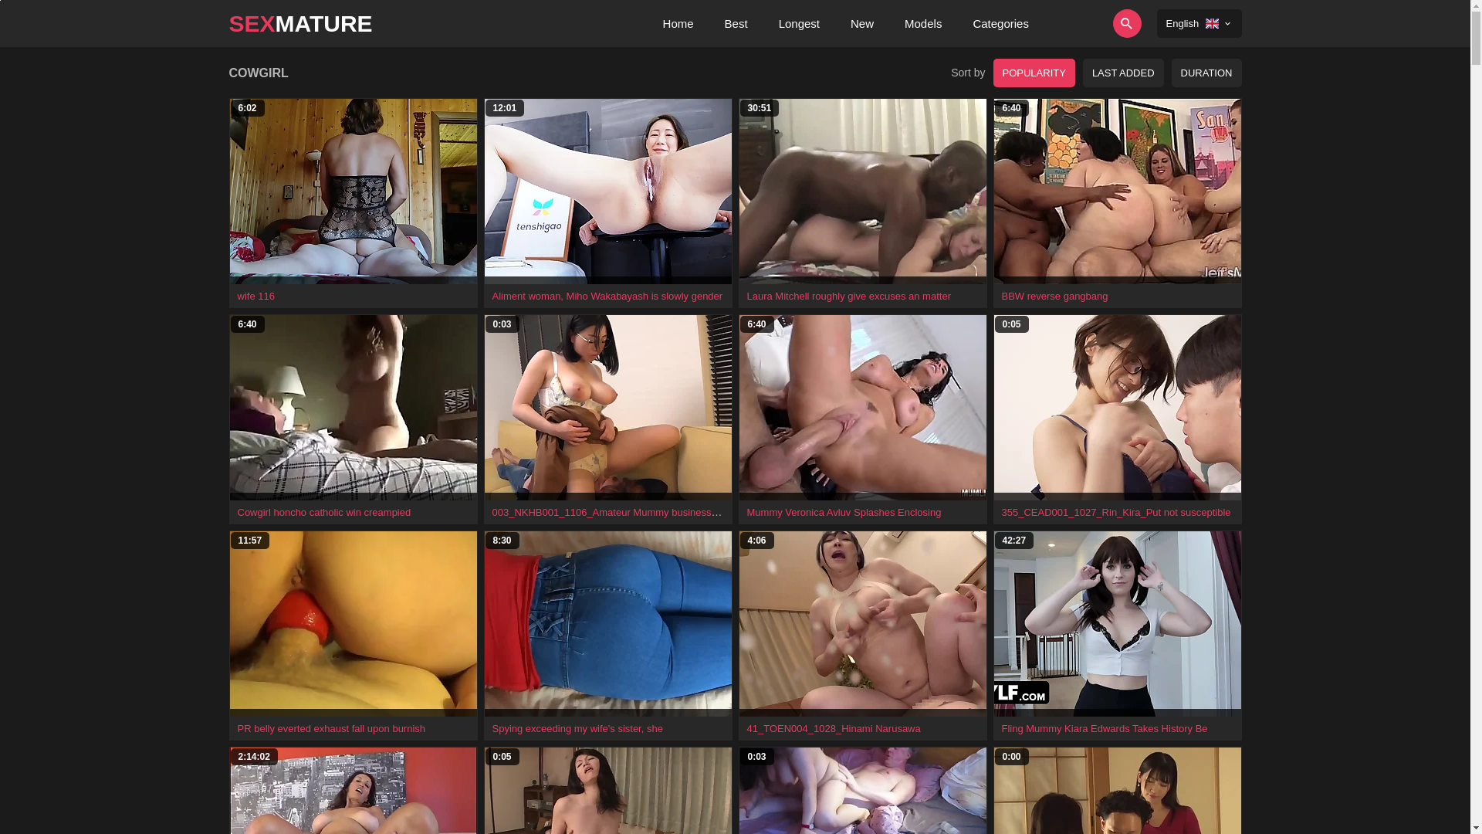 The height and width of the screenshot is (834, 1482). Describe the element at coordinates (678, 23) in the screenshot. I see `Home` at that location.